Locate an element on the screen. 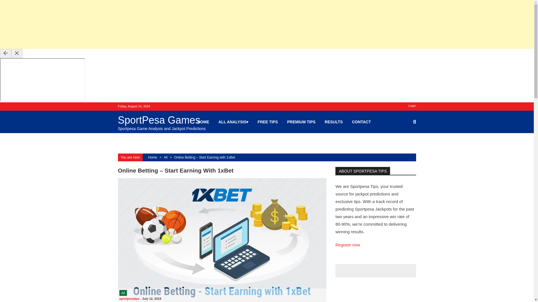  CONTACT is located at coordinates (361, 122).